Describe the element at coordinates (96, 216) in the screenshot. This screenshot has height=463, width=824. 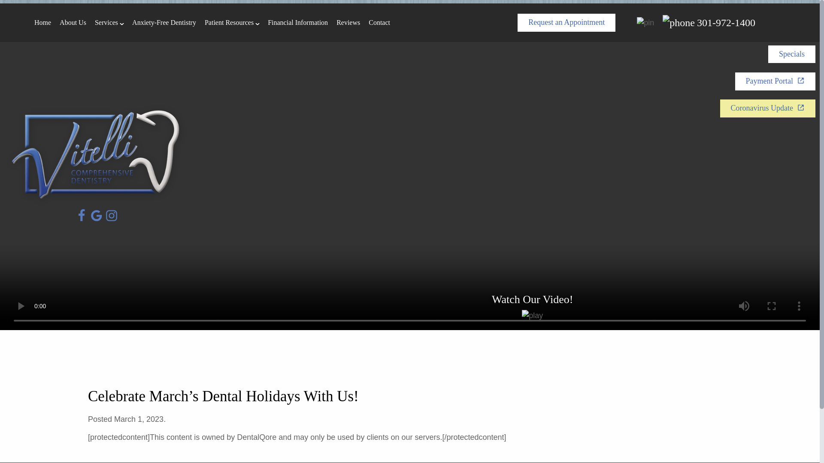
I see `Google icon` at that location.